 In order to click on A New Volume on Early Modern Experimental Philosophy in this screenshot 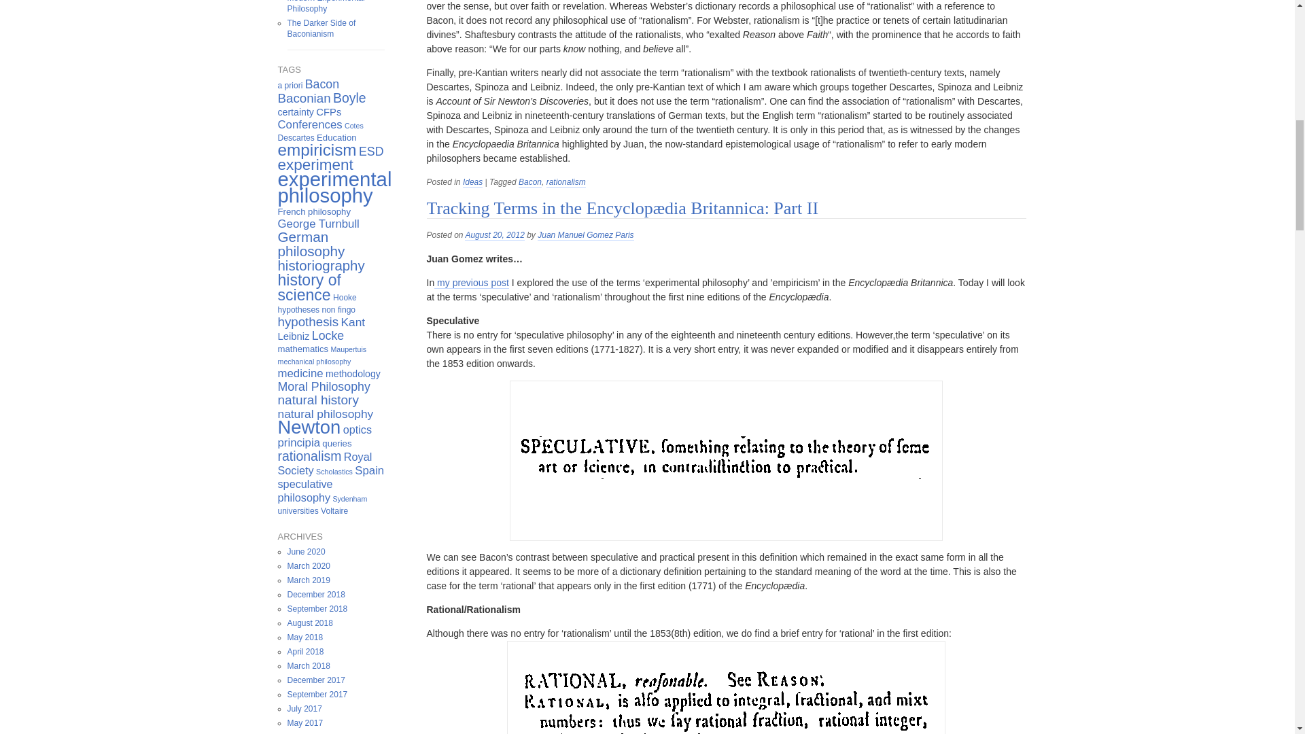, I will do `click(329, 7)`.